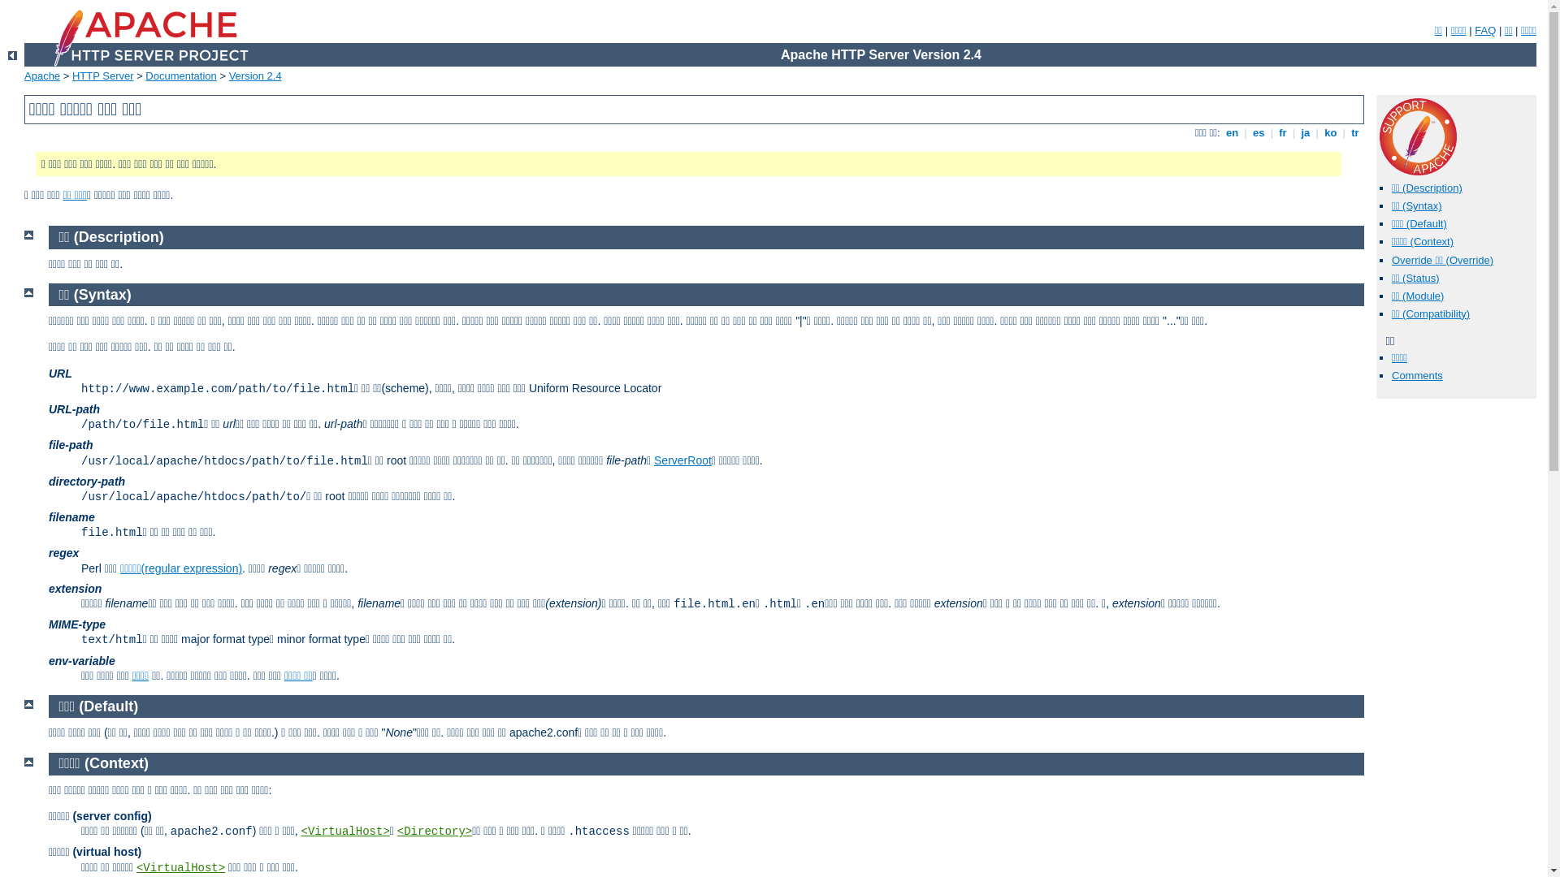 The image size is (1560, 877). What do you see at coordinates (42, 76) in the screenshot?
I see `Apache` at bounding box center [42, 76].